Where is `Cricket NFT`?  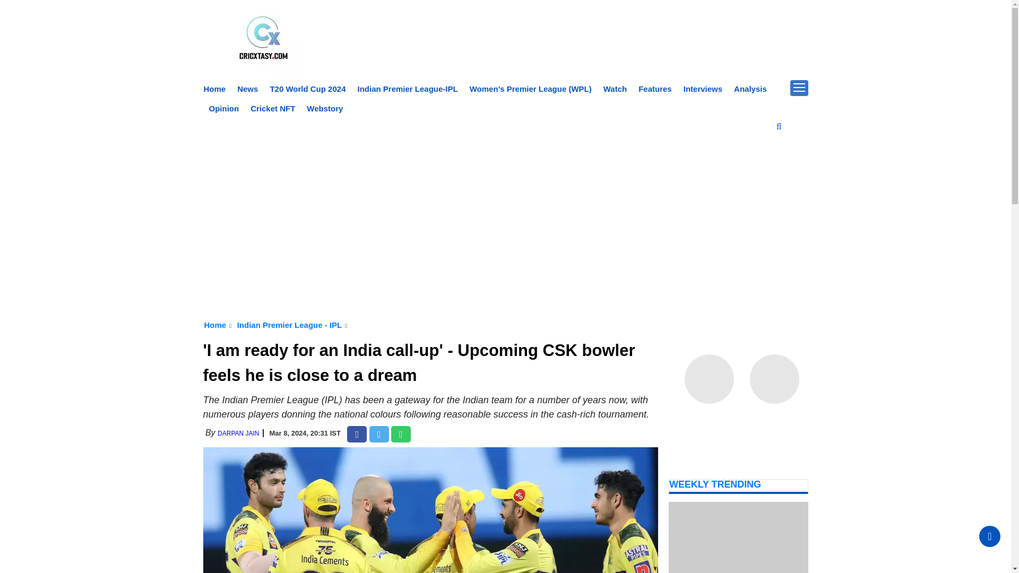
Cricket NFT is located at coordinates (273, 108).